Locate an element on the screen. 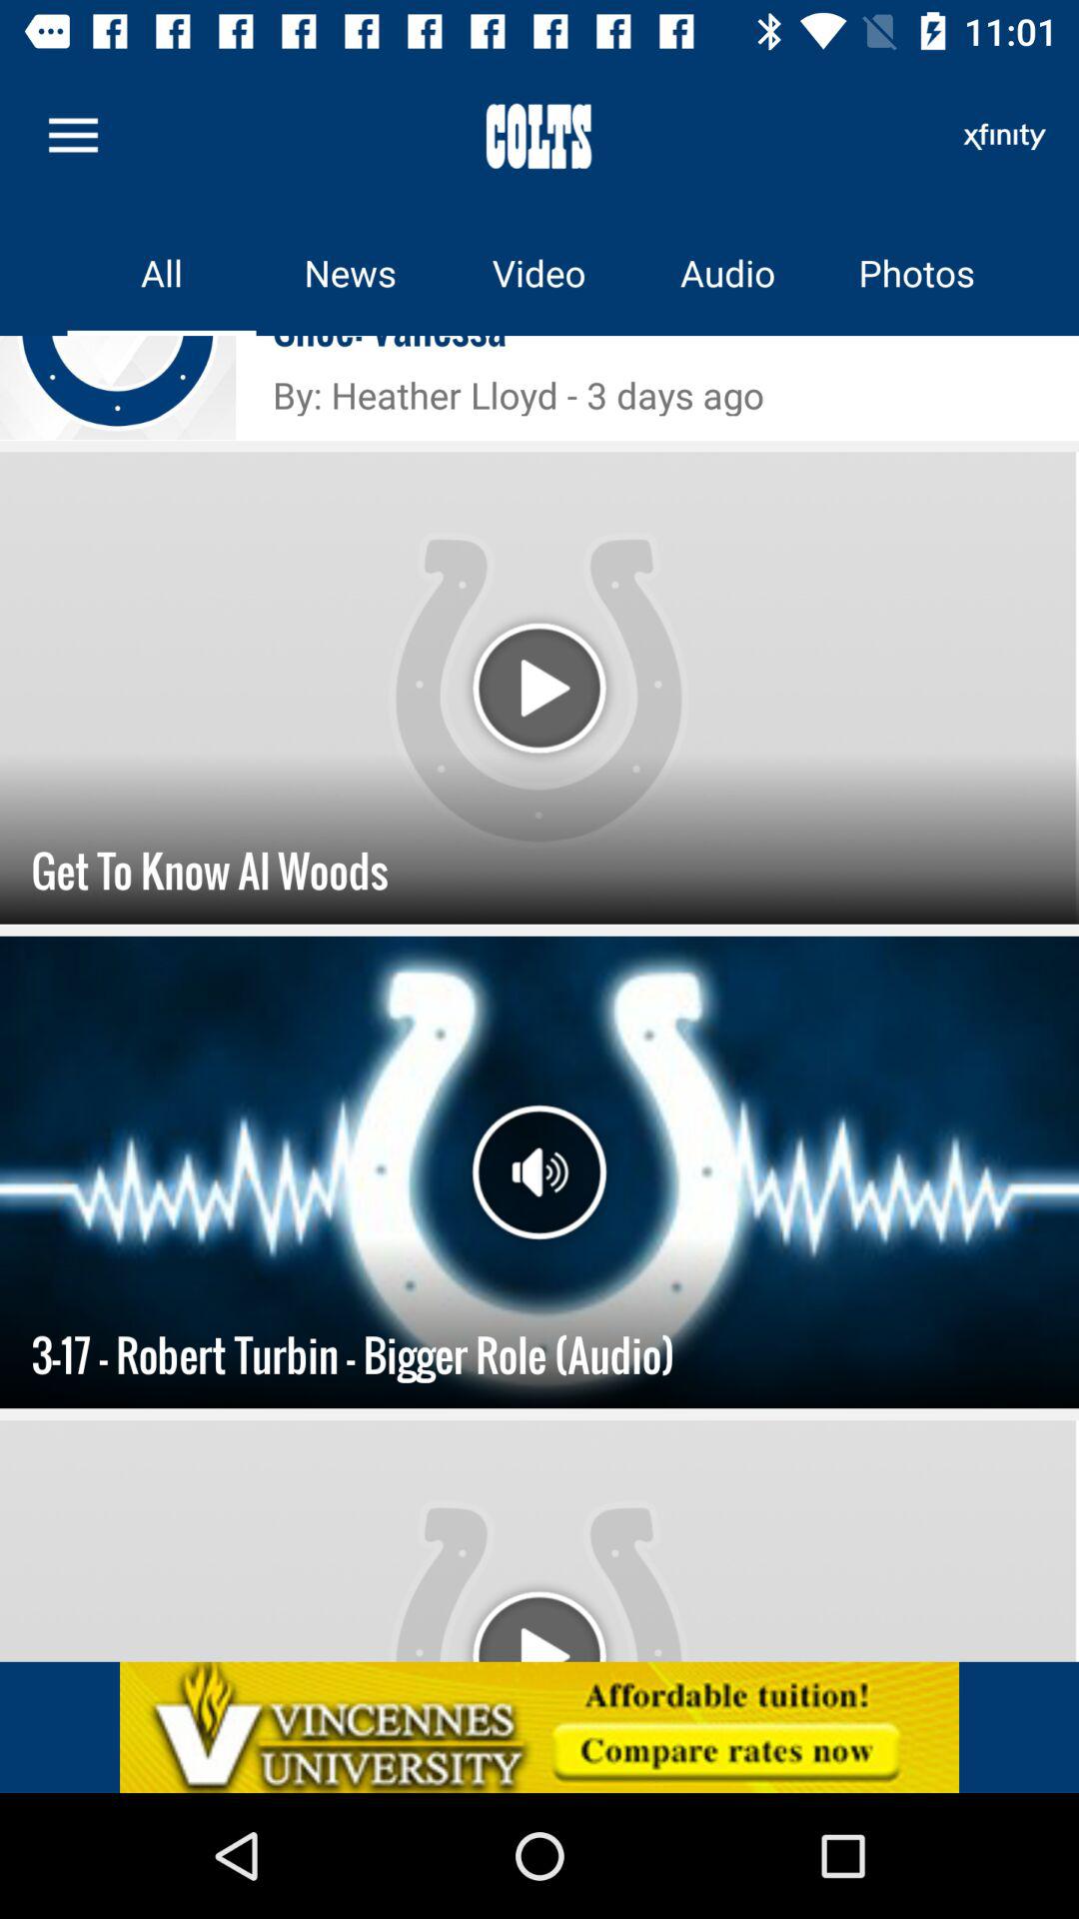  click the text beside the menu icon is located at coordinates (539, 136).